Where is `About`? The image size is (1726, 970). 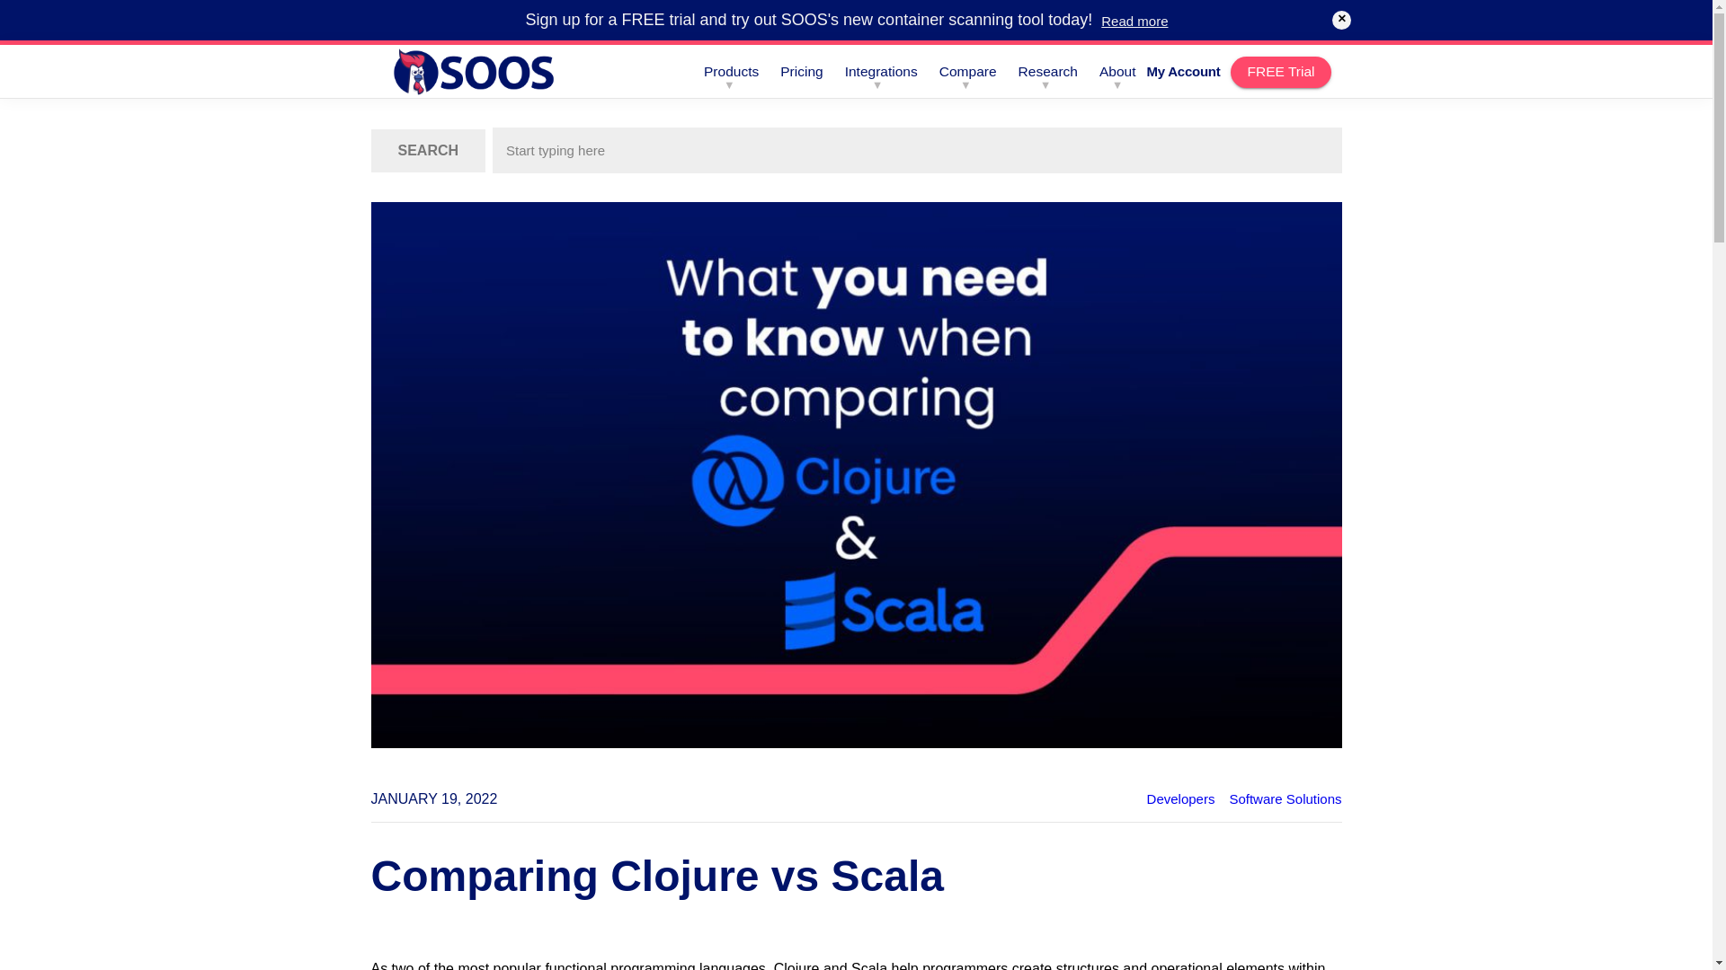 About is located at coordinates (1118, 72).